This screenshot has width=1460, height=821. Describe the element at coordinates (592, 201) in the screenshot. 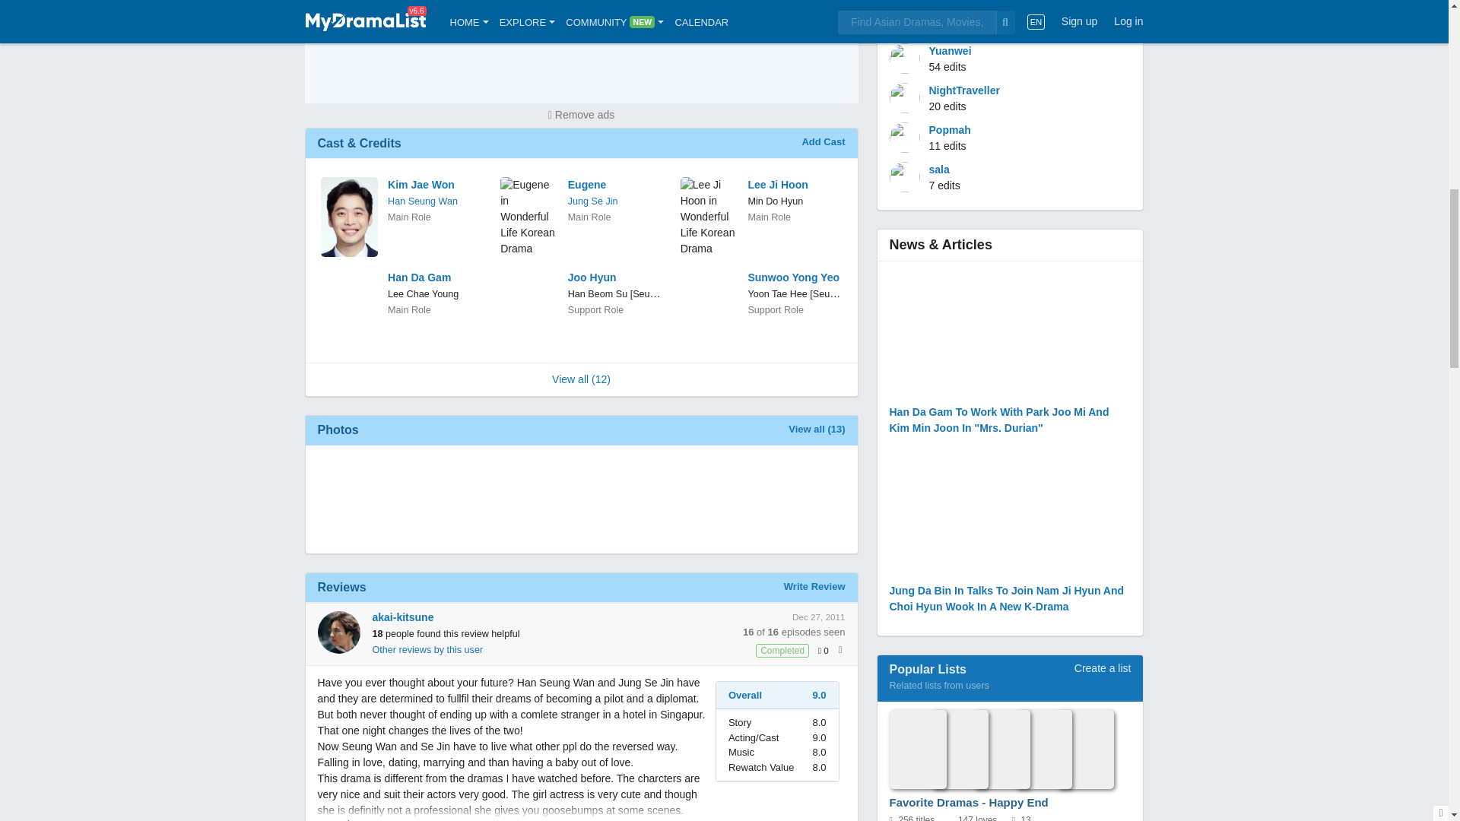

I see `Jung Se Jin - Wonderful Life` at that location.